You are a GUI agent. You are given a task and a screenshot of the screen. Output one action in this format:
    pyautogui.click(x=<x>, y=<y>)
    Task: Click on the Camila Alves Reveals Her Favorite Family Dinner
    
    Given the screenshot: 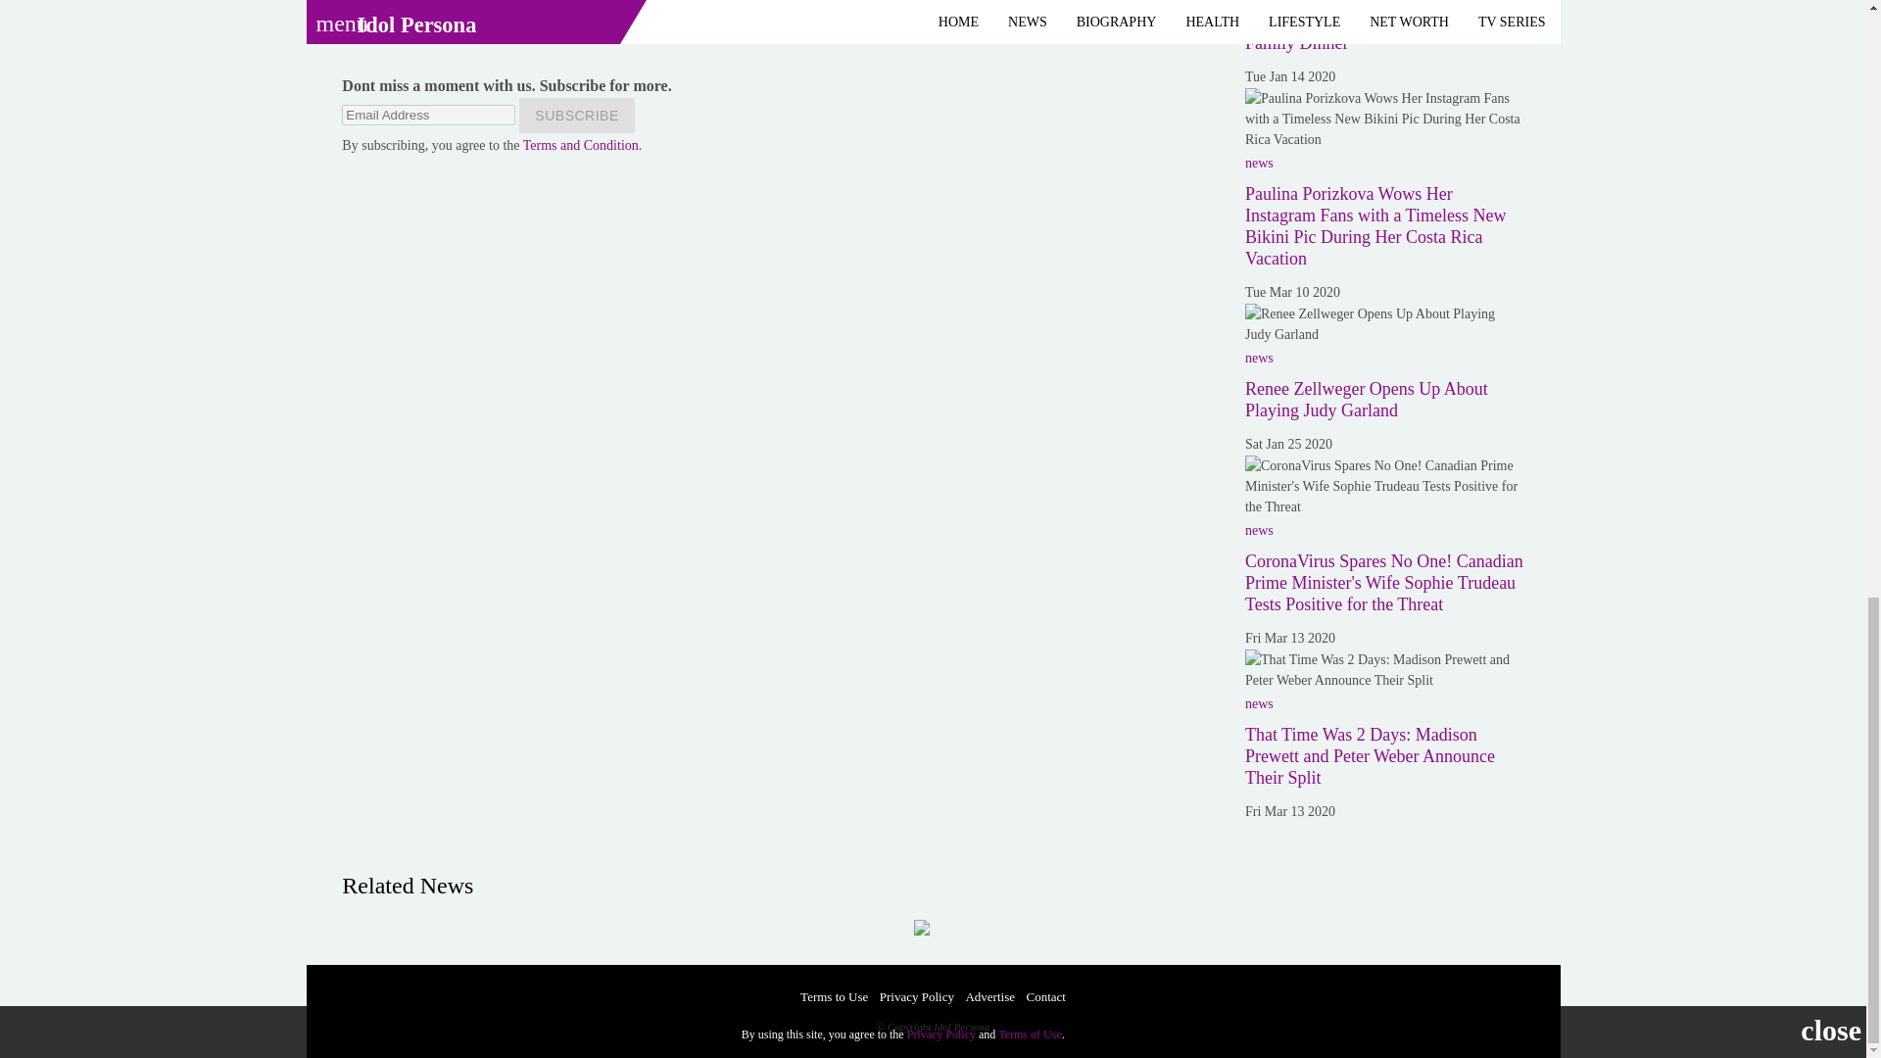 What is the action you would take?
    pyautogui.click(x=1370, y=33)
    